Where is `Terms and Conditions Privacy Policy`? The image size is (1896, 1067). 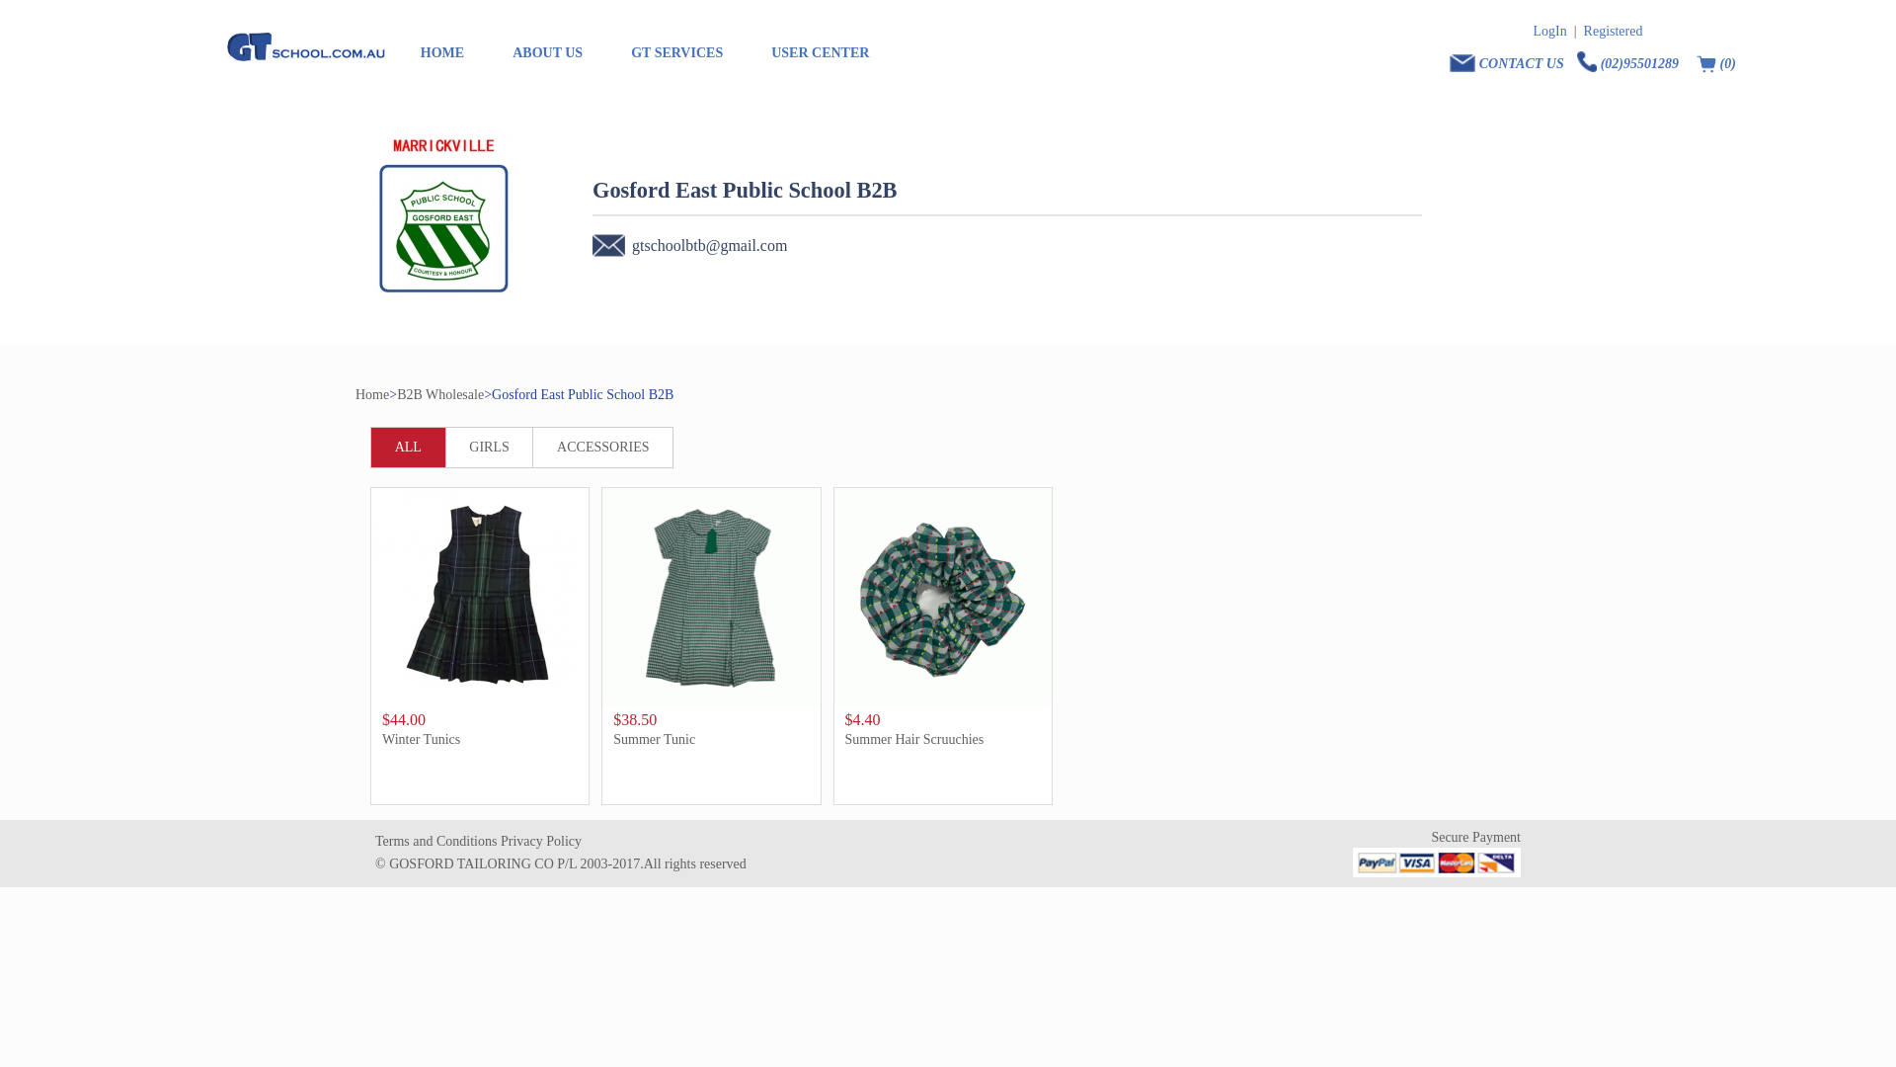
Terms and Conditions Privacy Policy is located at coordinates (561, 842).